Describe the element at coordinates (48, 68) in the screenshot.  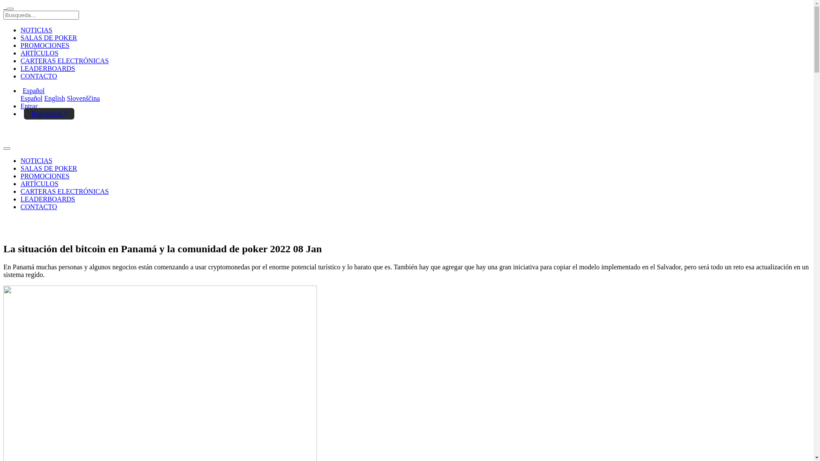
I see `LEADERBOARDS` at that location.